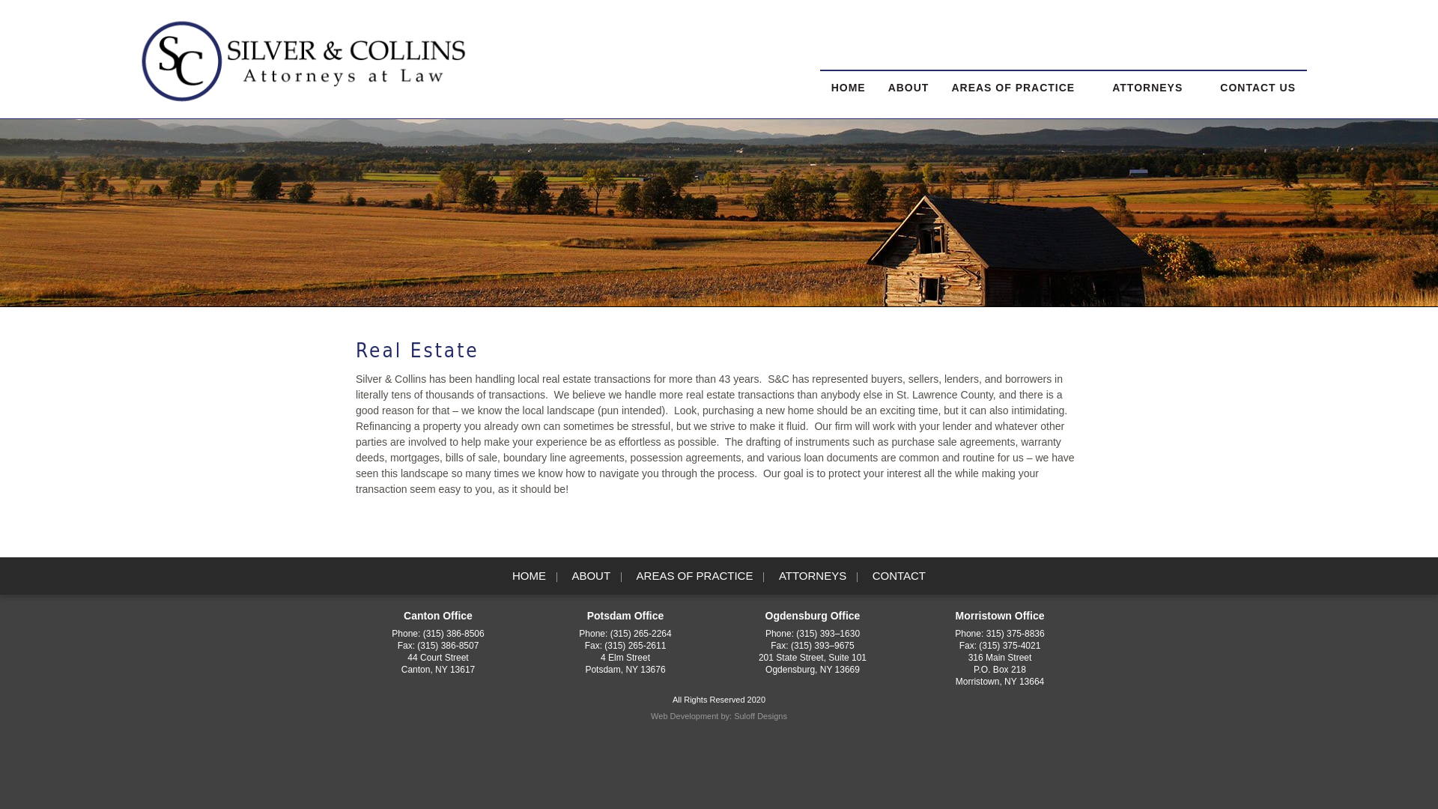  I want to click on HOME, so click(848, 88).